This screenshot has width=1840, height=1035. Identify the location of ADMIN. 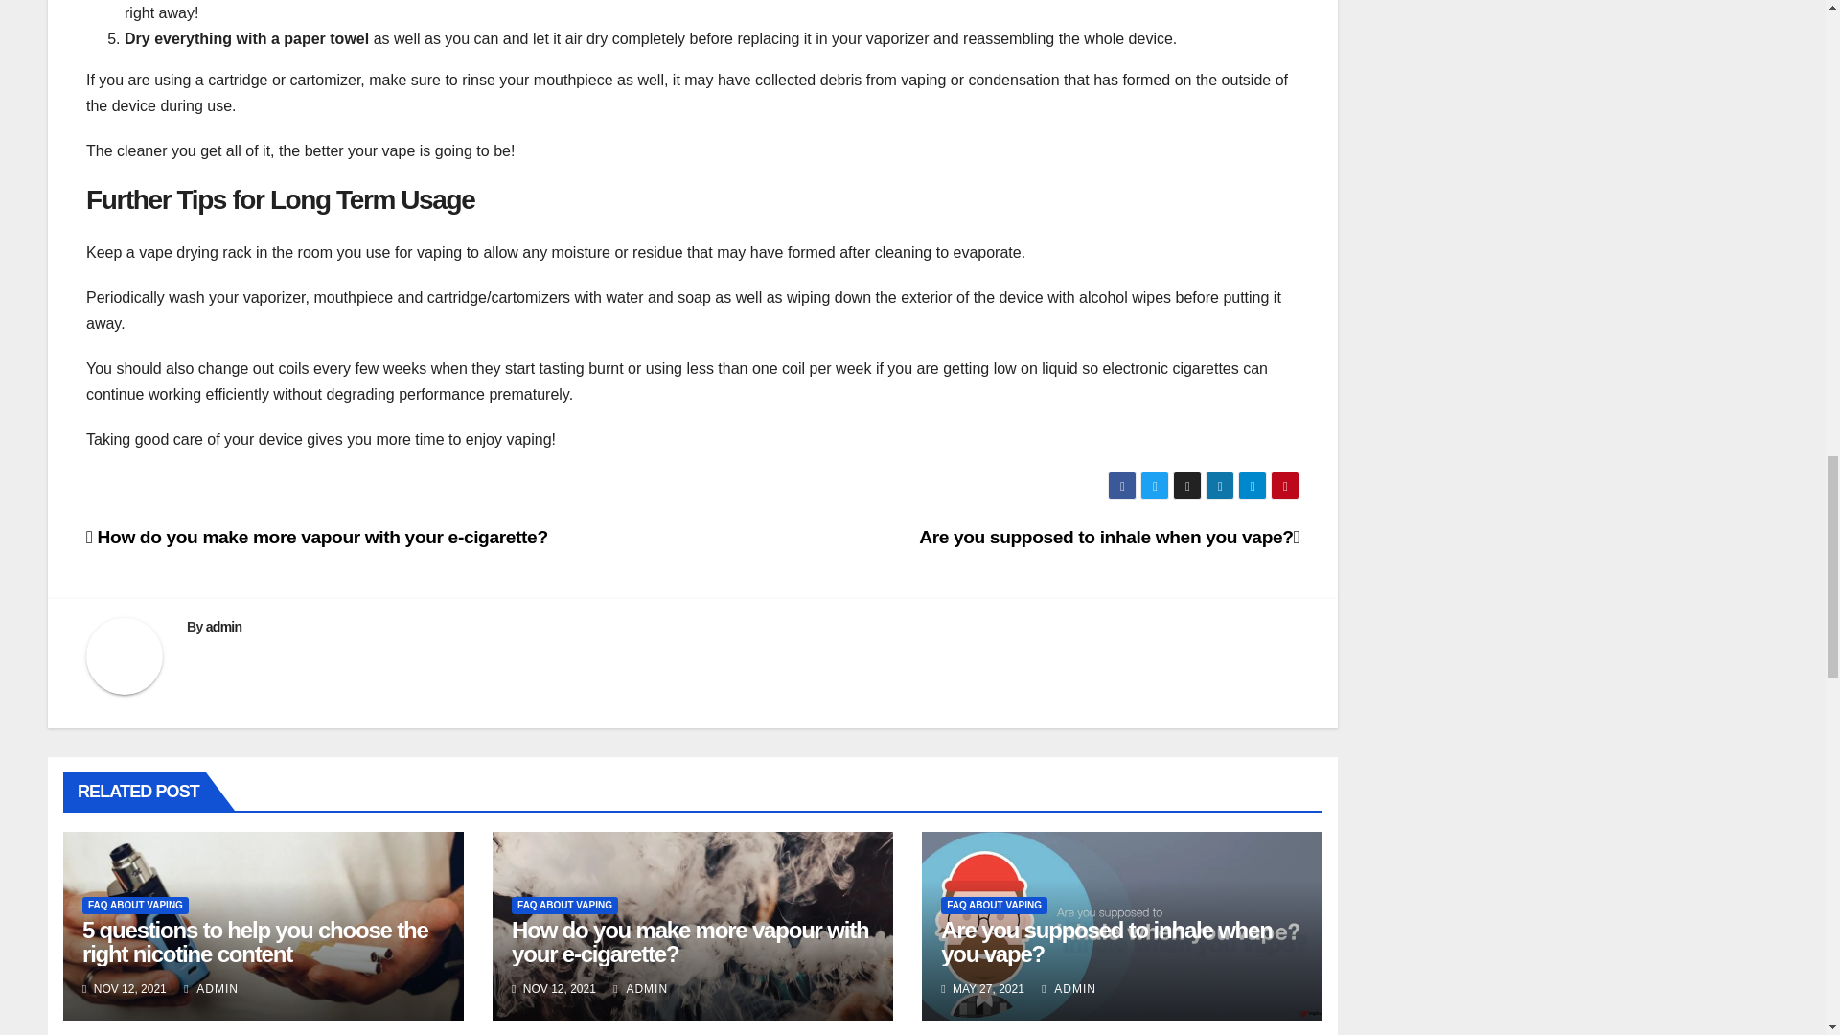
(640, 988).